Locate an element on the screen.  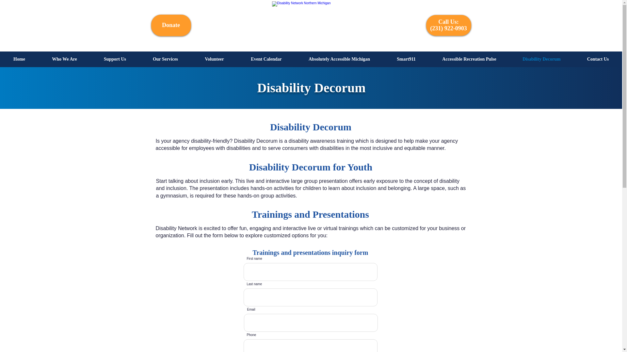
Disability Decorum is located at coordinates (541, 59).